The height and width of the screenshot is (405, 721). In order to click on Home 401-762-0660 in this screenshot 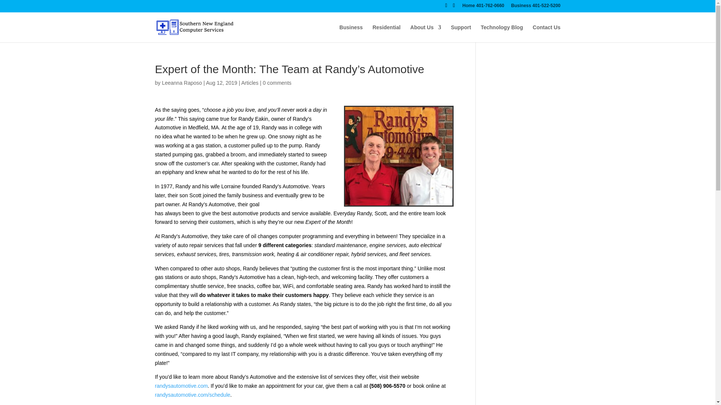, I will do `click(483, 7)`.